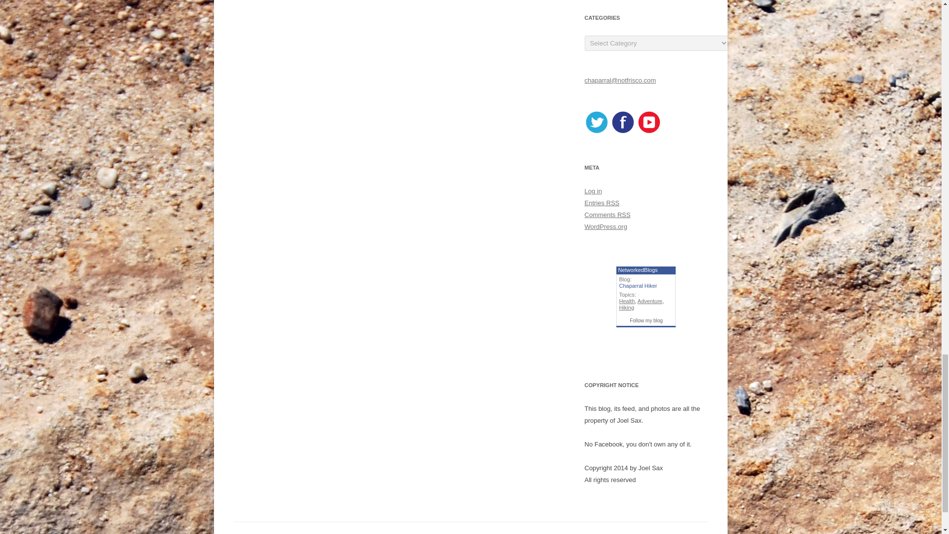  What do you see at coordinates (624, 215) in the screenshot?
I see `Really Simple Syndication` at bounding box center [624, 215].